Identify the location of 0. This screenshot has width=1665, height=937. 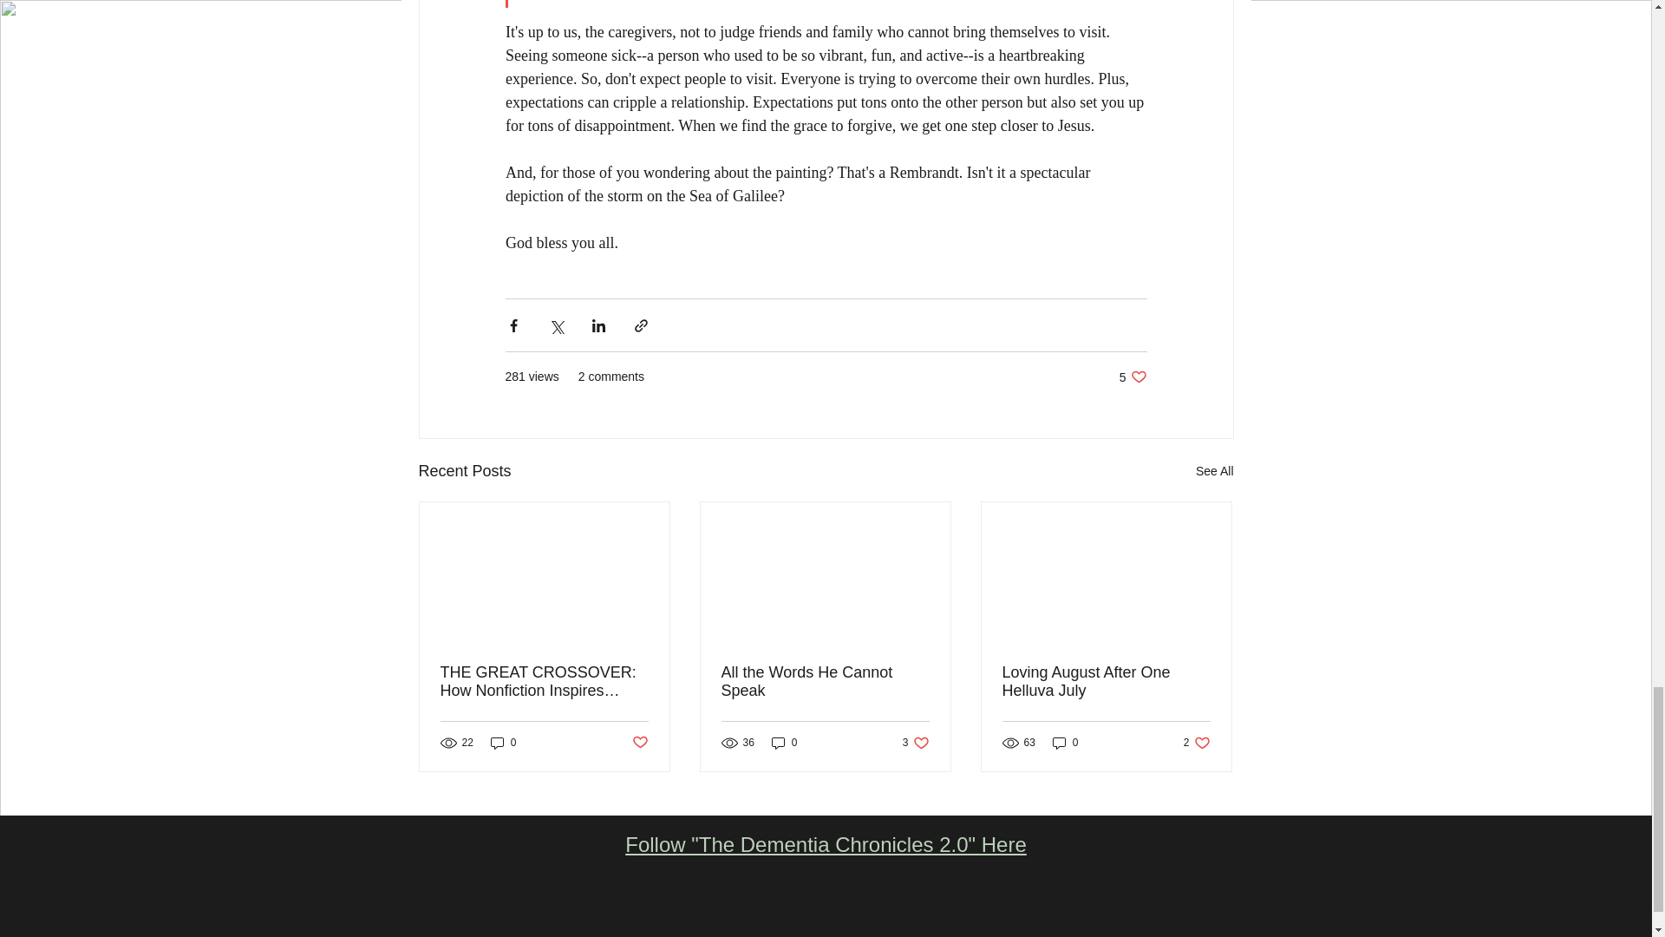
(503, 743).